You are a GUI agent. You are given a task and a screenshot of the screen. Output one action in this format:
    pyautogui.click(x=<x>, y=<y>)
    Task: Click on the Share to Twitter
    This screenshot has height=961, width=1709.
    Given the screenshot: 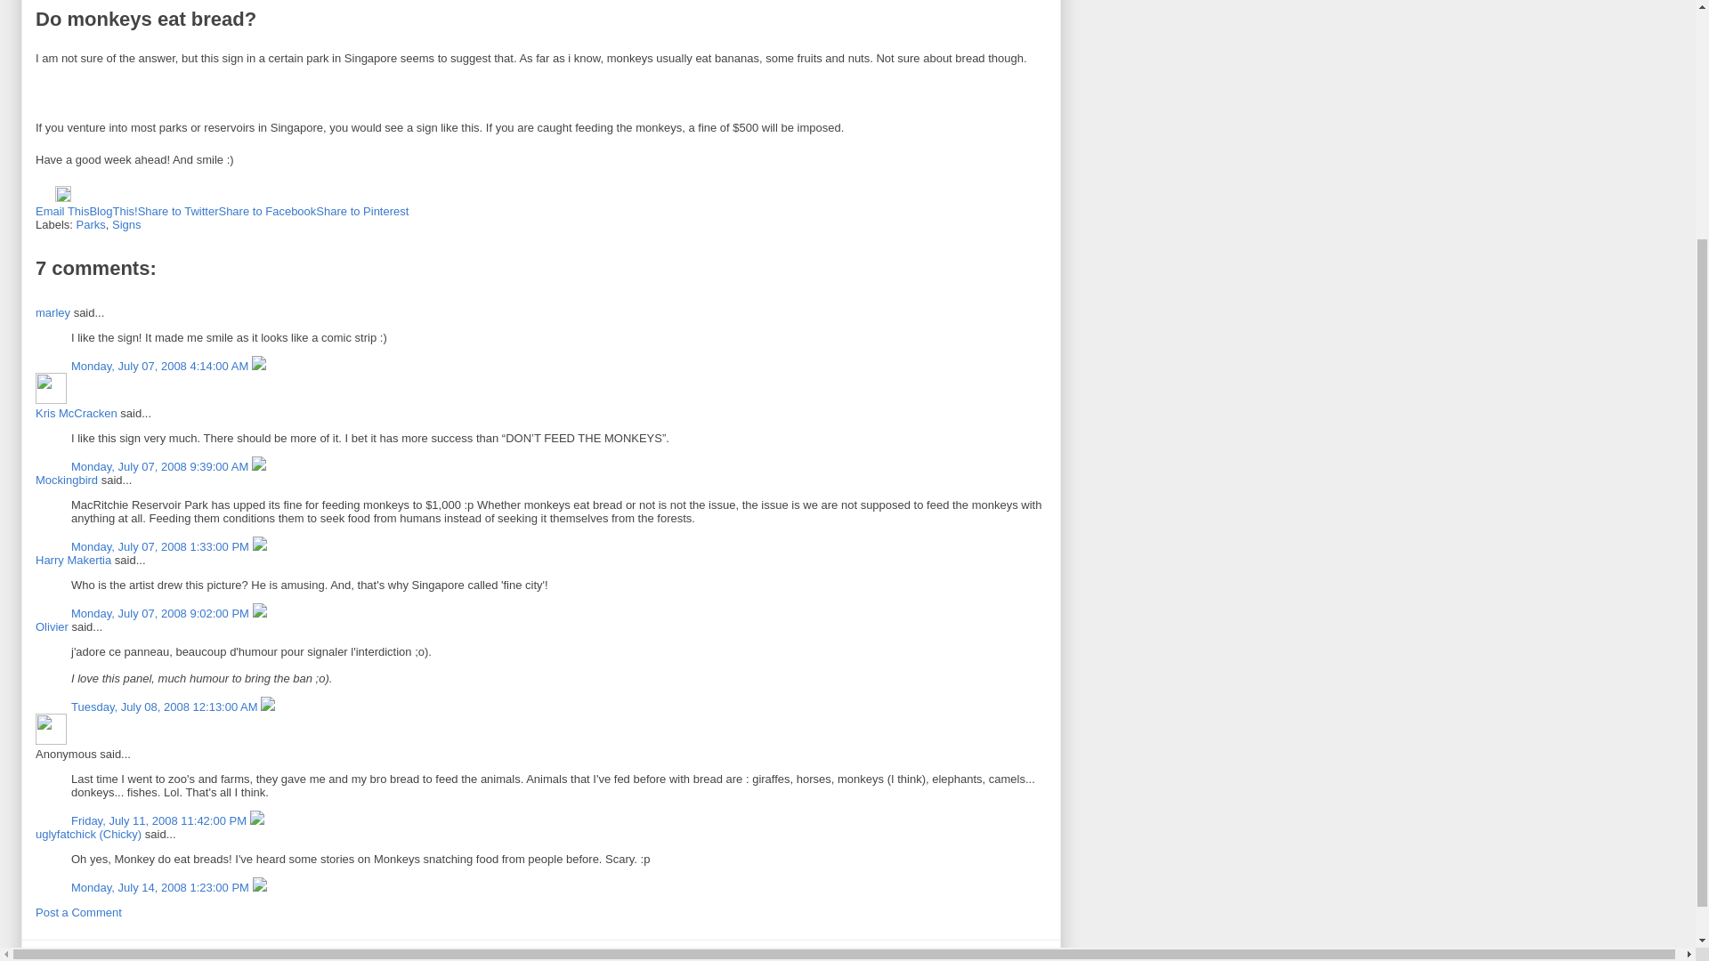 What is the action you would take?
    pyautogui.click(x=178, y=212)
    